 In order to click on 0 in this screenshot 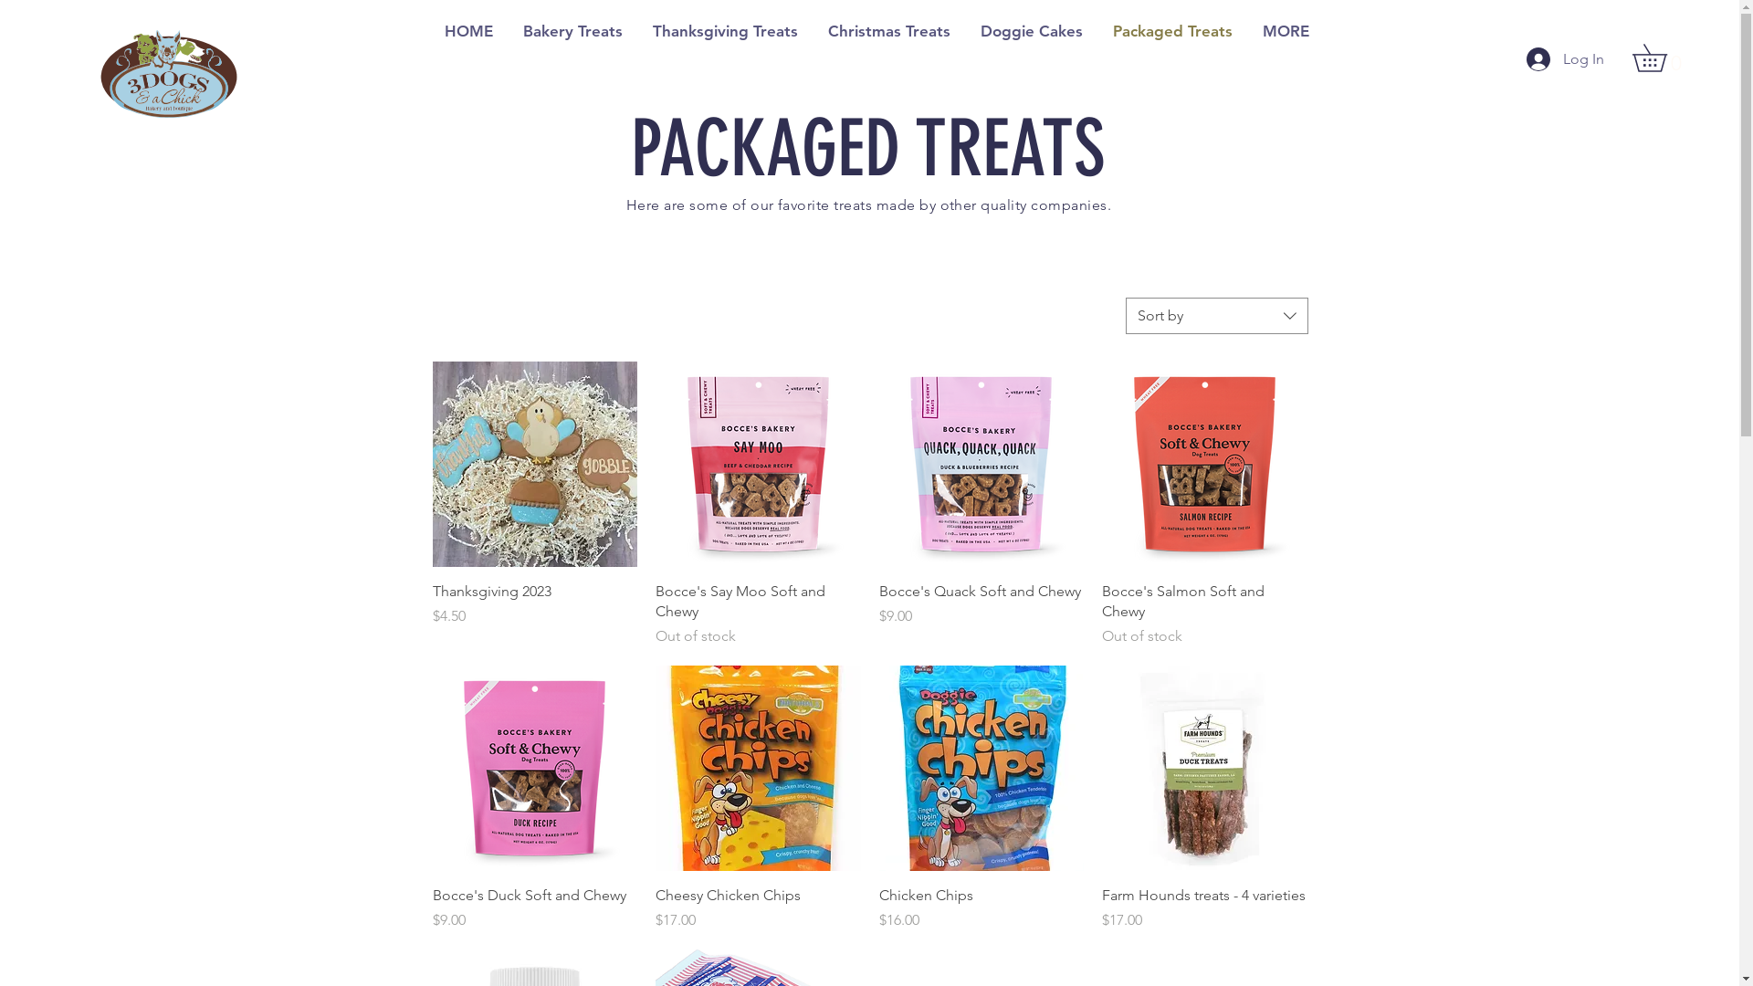, I will do `click(1664, 58)`.